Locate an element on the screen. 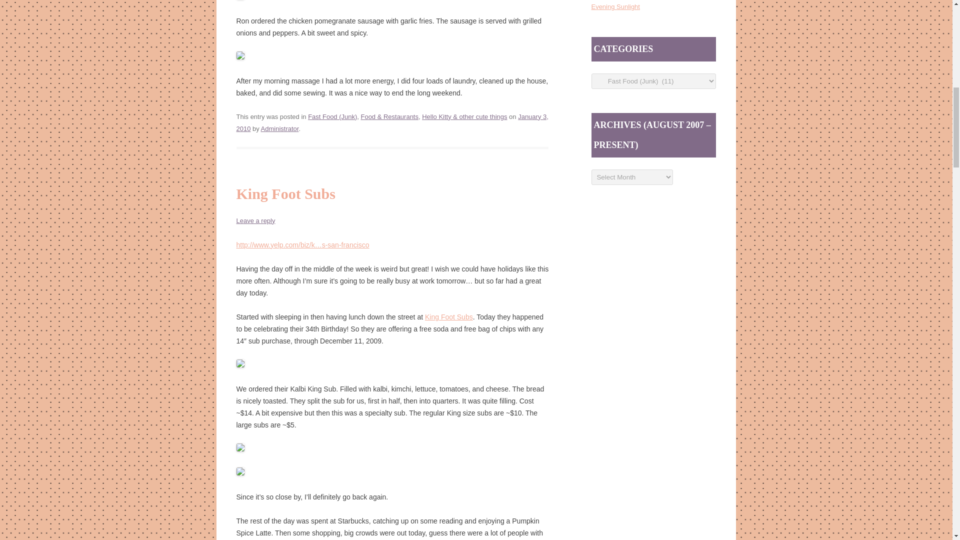 This screenshot has height=540, width=960. 9:36 pm is located at coordinates (392, 122).